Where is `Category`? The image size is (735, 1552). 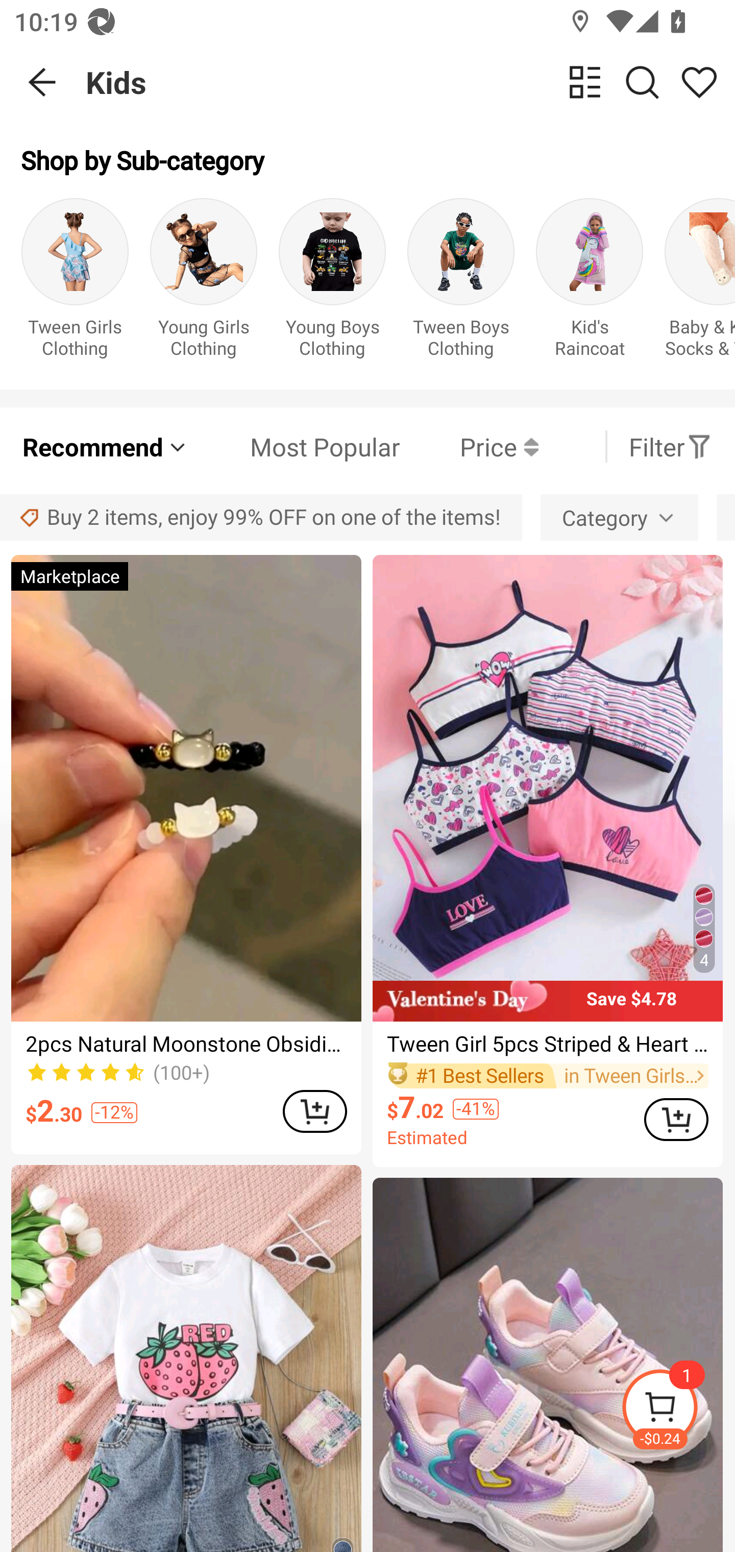 Category is located at coordinates (619, 517).